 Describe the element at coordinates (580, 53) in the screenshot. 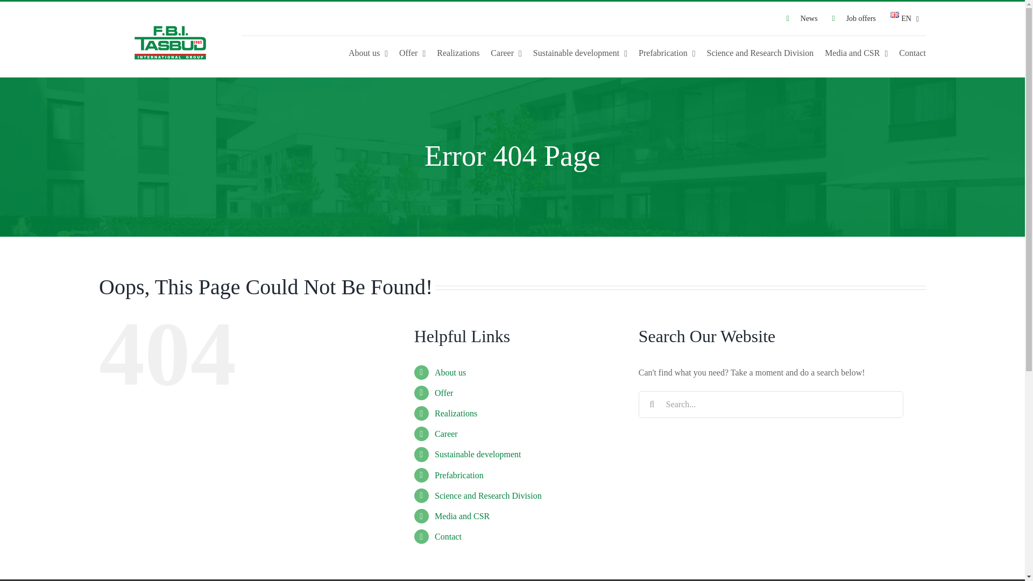

I see `Sustainable development` at that location.